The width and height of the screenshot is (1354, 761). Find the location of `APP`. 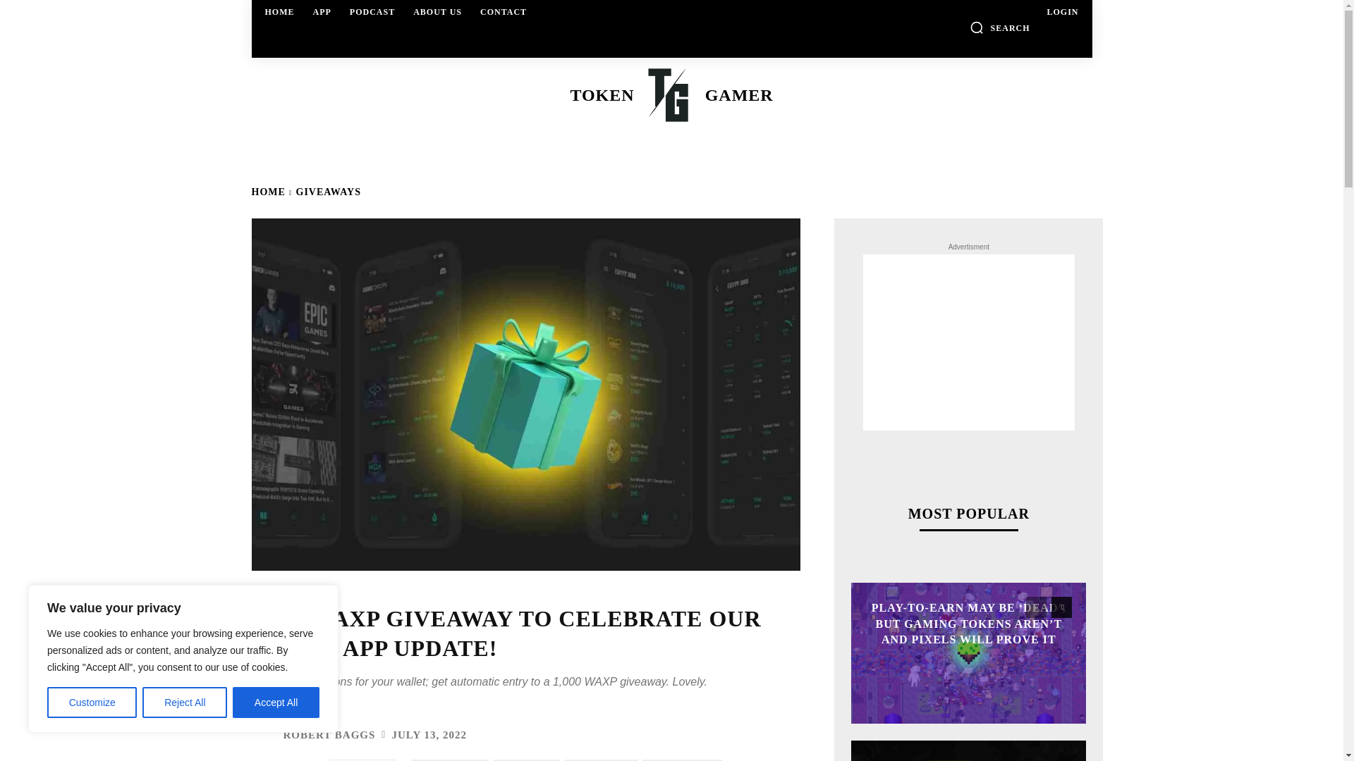

APP is located at coordinates (670, 94).